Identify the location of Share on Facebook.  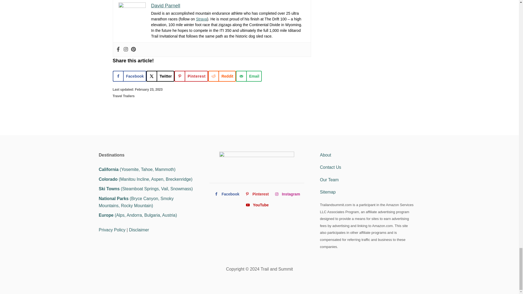
(130, 76).